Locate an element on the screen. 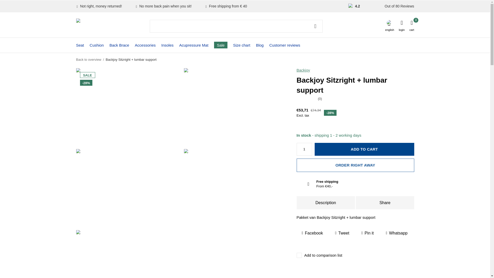  Accessories is located at coordinates (145, 45).